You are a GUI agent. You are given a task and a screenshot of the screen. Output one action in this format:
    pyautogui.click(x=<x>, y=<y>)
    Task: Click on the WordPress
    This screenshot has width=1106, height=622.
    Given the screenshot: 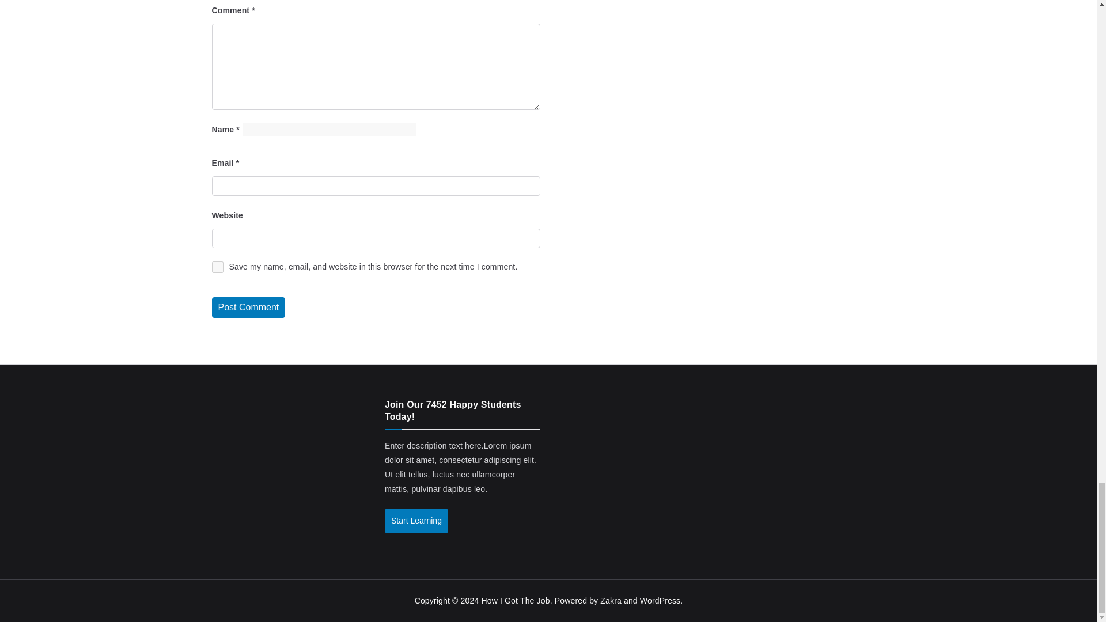 What is the action you would take?
    pyautogui.click(x=660, y=600)
    